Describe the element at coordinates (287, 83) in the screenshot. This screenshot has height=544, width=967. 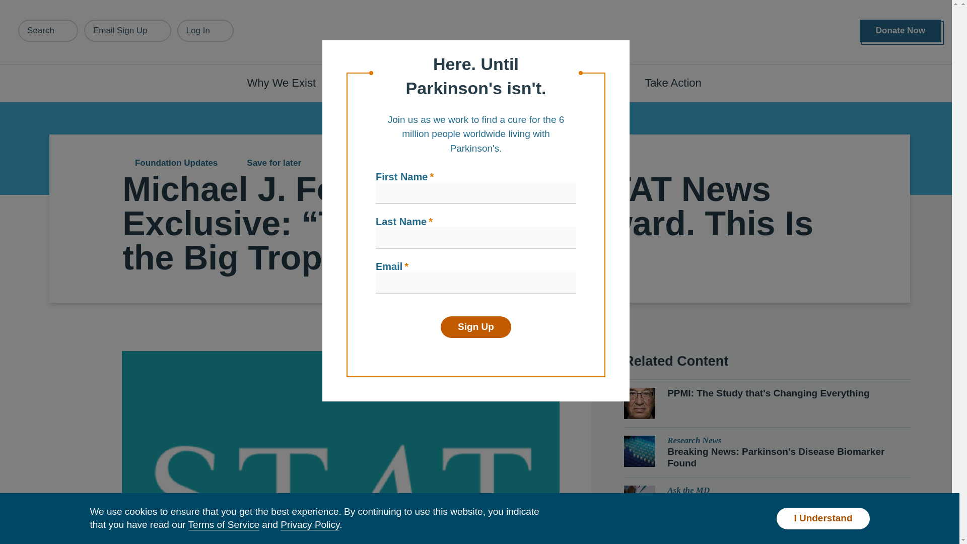
I see `Why We Exist` at that location.